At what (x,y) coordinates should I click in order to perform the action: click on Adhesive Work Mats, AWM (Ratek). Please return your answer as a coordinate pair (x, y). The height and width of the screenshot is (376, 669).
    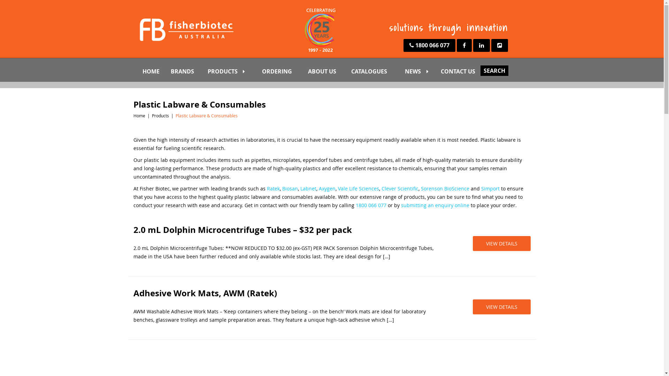
    Looking at the image, I should click on (285, 293).